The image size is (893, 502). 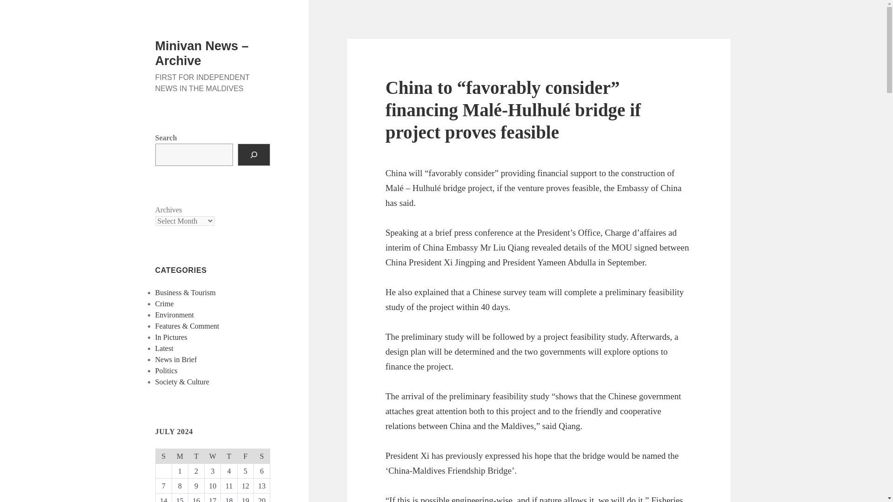 I want to click on Wednesday, so click(x=212, y=456).